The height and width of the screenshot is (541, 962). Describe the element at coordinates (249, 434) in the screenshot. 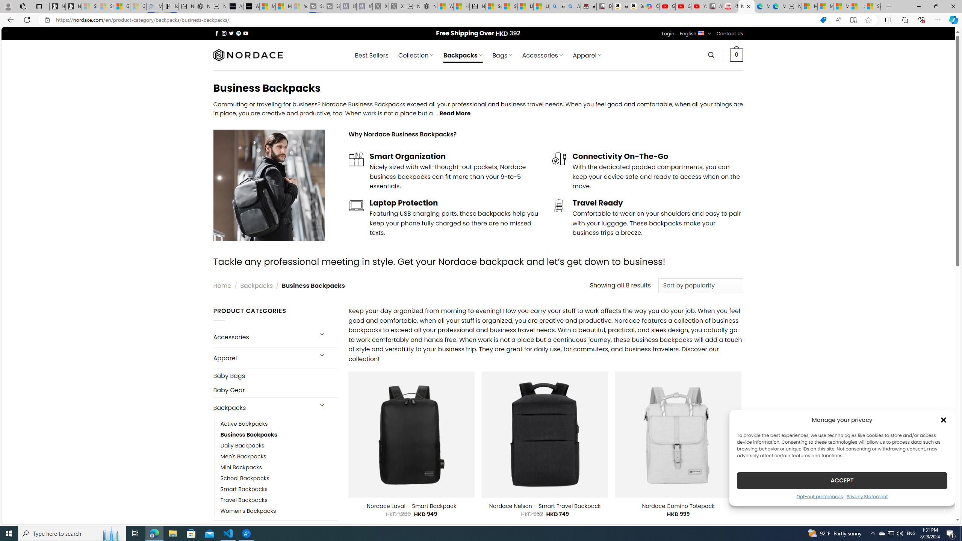

I see `Business Backpacks` at that location.